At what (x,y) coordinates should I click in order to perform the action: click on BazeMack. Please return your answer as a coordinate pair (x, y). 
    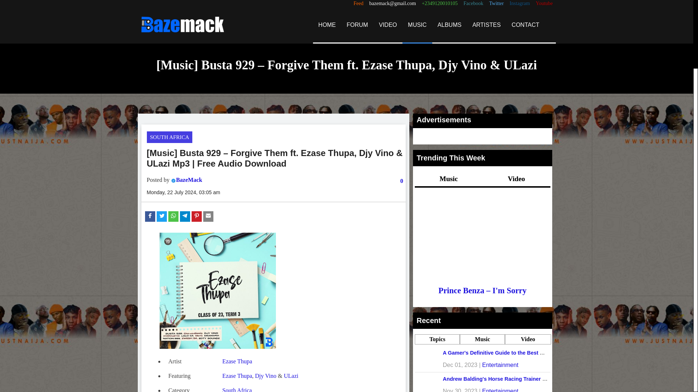
    Looking at the image, I should click on (189, 180).